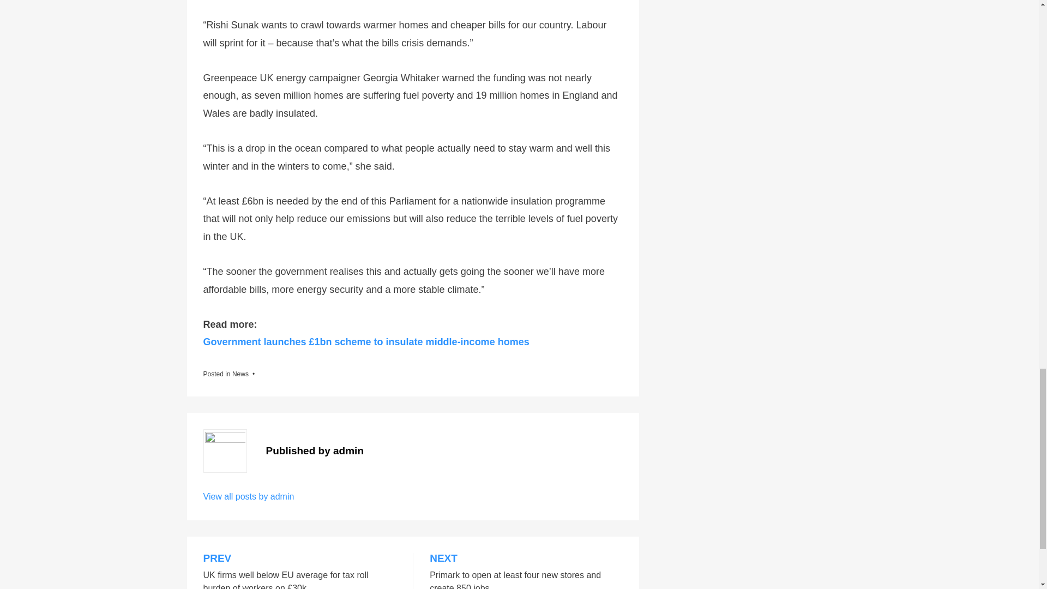 This screenshot has width=1047, height=589. Describe the element at coordinates (240, 374) in the screenshot. I see `News` at that location.